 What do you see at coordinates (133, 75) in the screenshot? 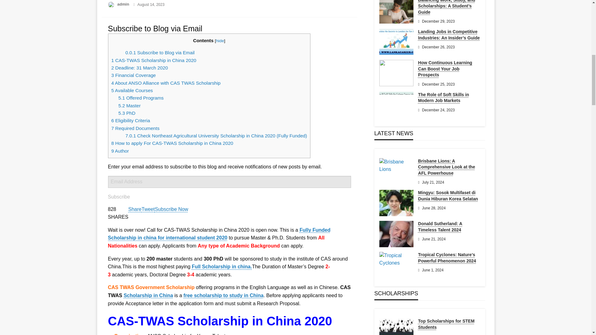
I see `3 Financial Coverage` at bounding box center [133, 75].